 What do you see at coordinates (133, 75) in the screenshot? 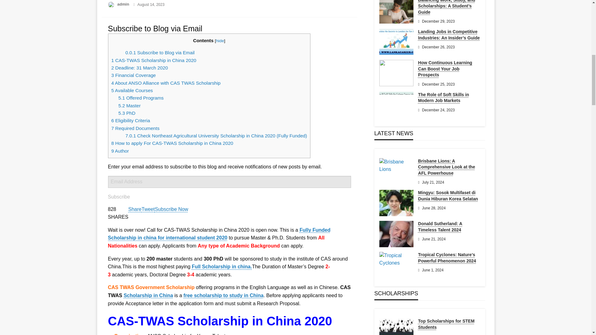
I see `3 Financial Coverage` at bounding box center [133, 75].